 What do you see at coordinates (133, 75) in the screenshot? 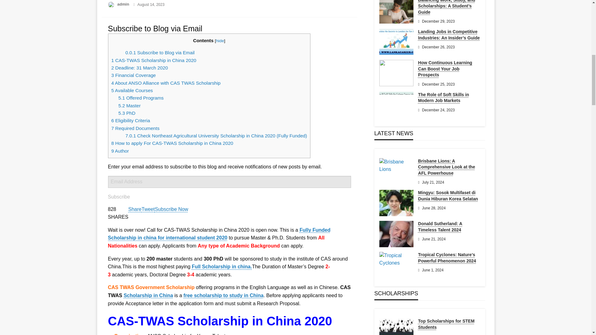
I see `3 Financial Coverage` at bounding box center [133, 75].